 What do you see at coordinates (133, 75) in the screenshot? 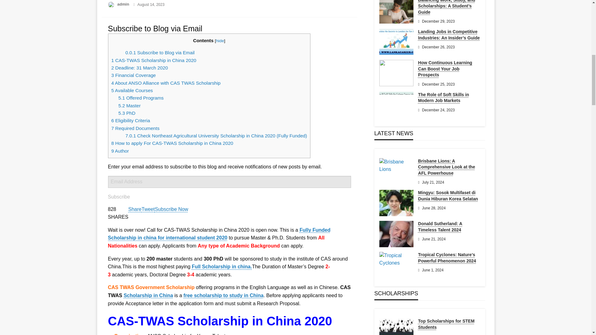
I see `3 Financial Coverage` at bounding box center [133, 75].